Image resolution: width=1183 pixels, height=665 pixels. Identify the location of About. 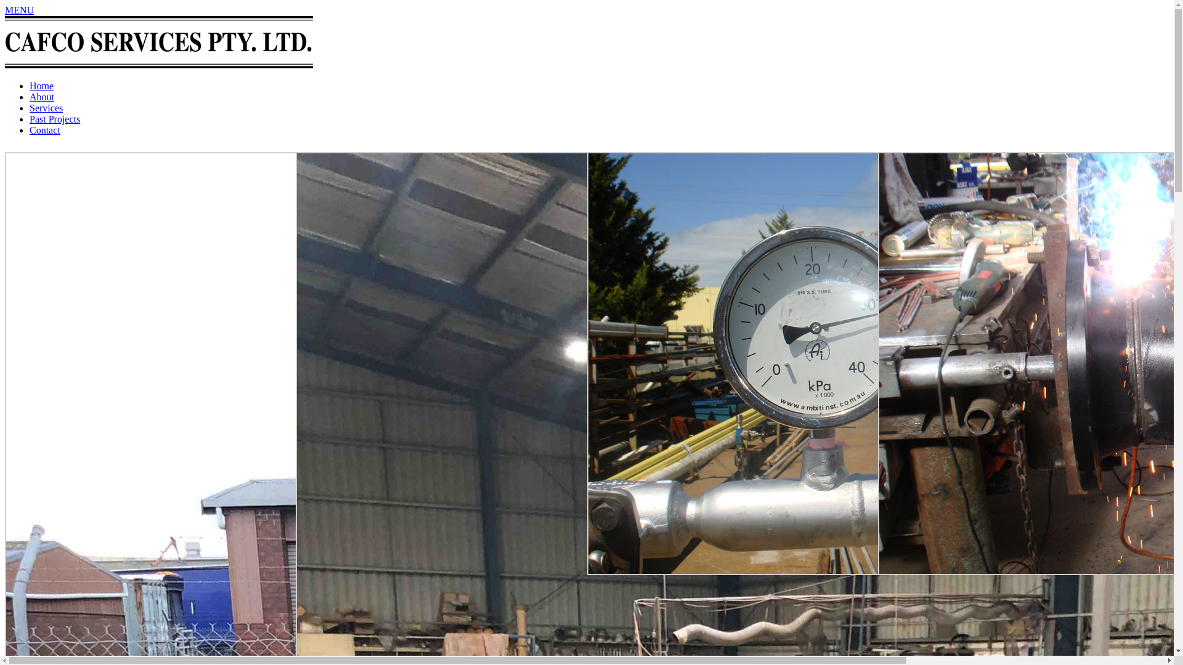
(42, 97).